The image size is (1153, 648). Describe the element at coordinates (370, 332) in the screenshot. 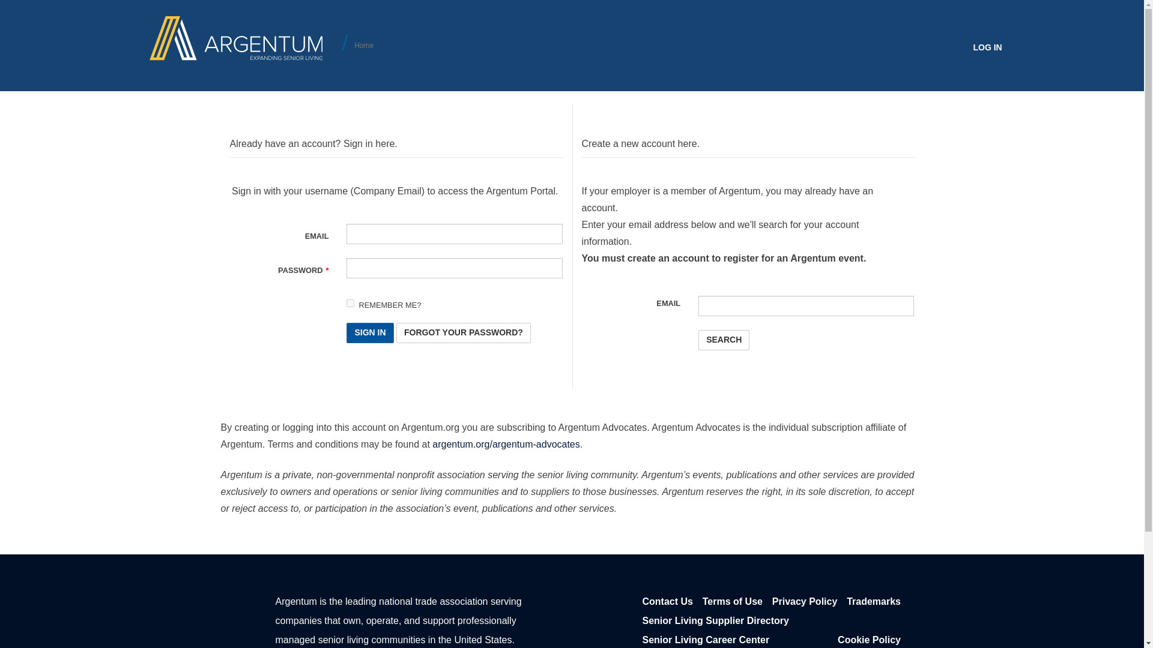

I see `SIGN IN` at that location.